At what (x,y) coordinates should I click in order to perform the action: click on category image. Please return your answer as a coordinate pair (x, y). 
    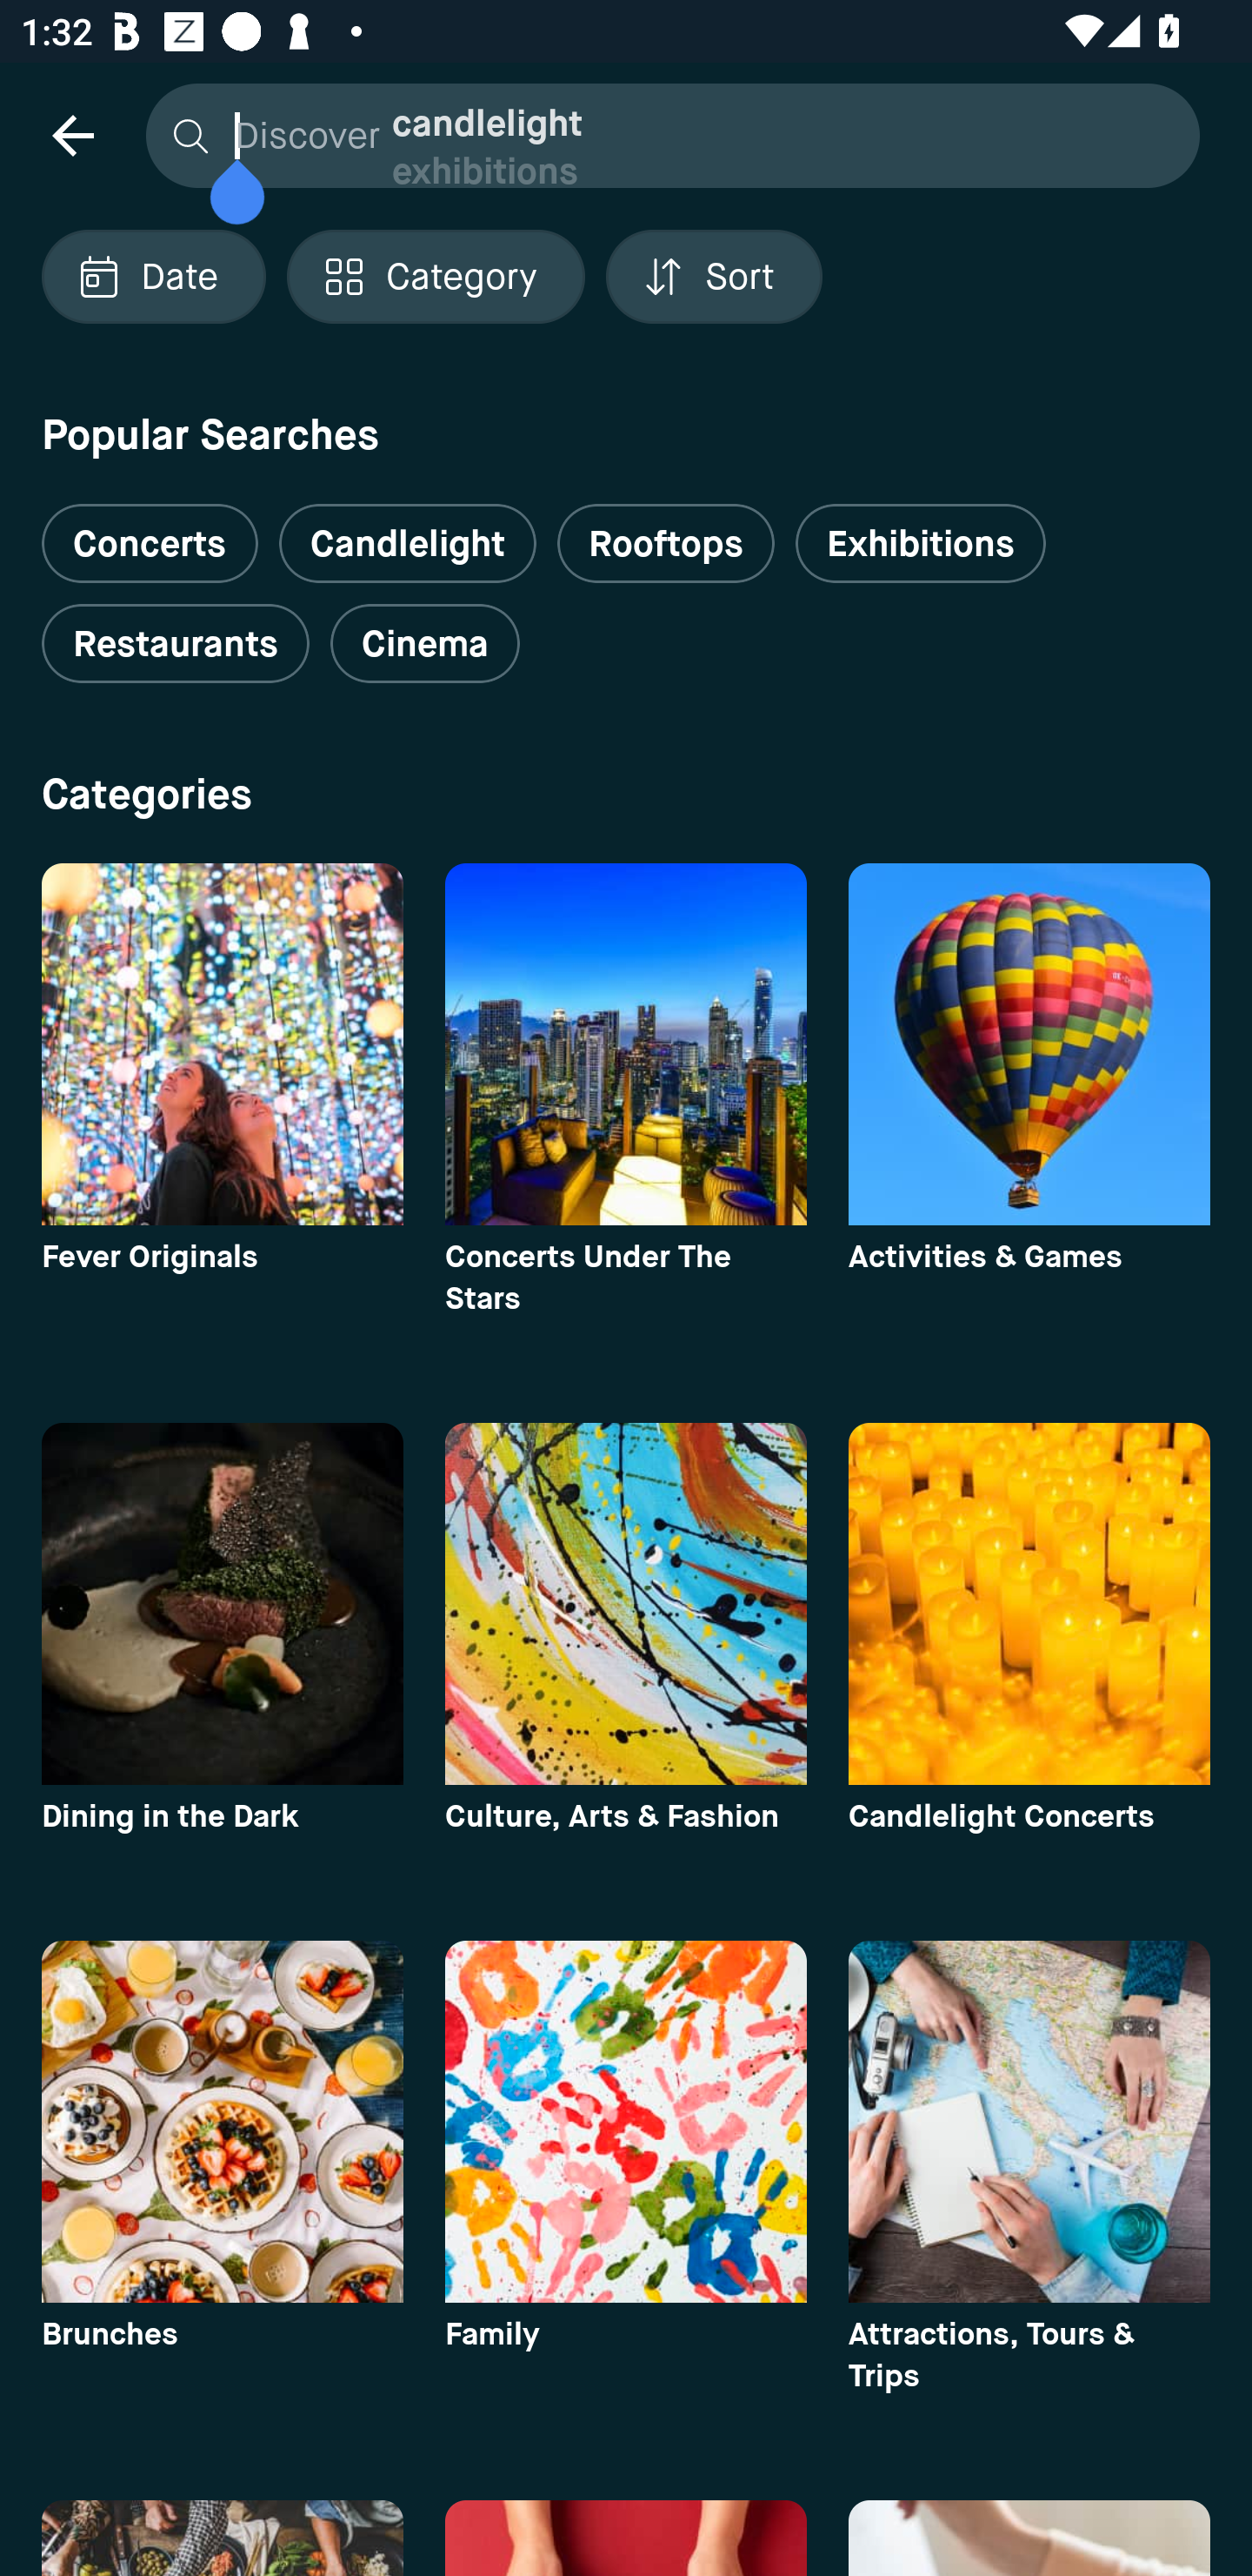
    Looking at the image, I should click on (1029, 2121).